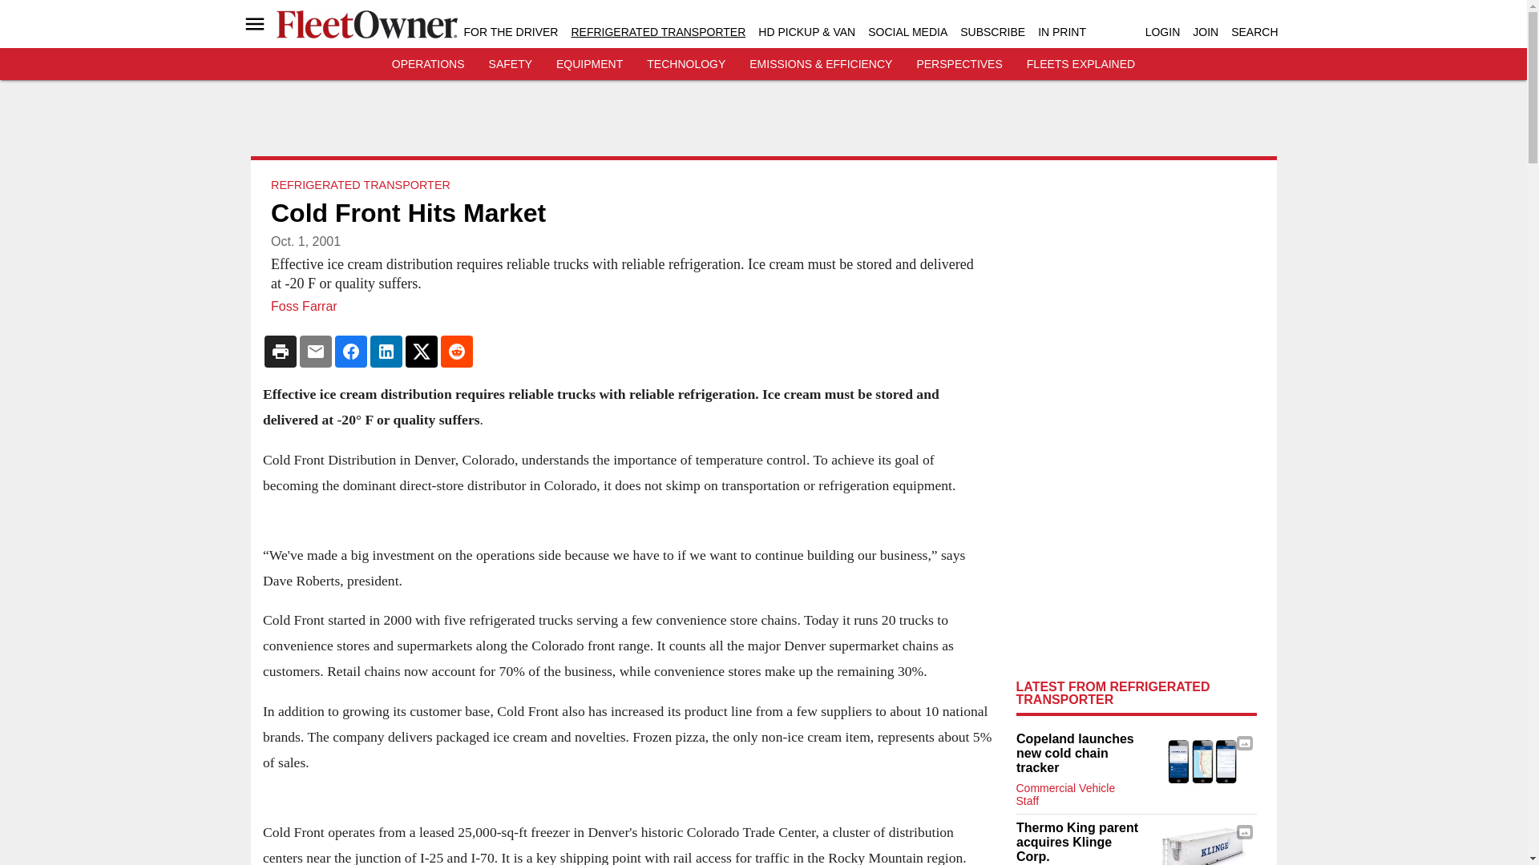 The width and height of the screenshot is (1539, 865). Describe the element at coordinates (685, 64) in the screenshot. I see `TECHNOLOGY` at that location.